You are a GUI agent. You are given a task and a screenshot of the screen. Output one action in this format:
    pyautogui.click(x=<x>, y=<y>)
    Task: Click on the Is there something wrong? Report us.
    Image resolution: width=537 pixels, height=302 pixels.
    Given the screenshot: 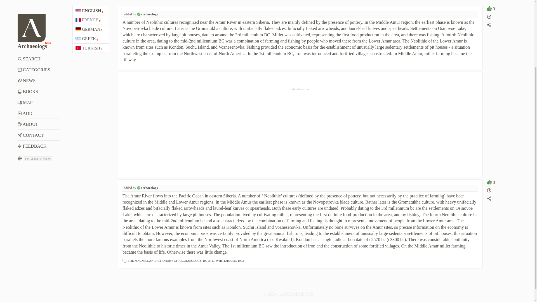 What is the action you would take?
    pyautogui.click(x=489, y=191)
    